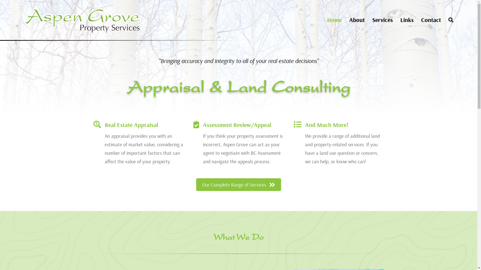 Image resolution: width=481 pixels, height=270 pixels. I want to click on About, so click(357, 20).